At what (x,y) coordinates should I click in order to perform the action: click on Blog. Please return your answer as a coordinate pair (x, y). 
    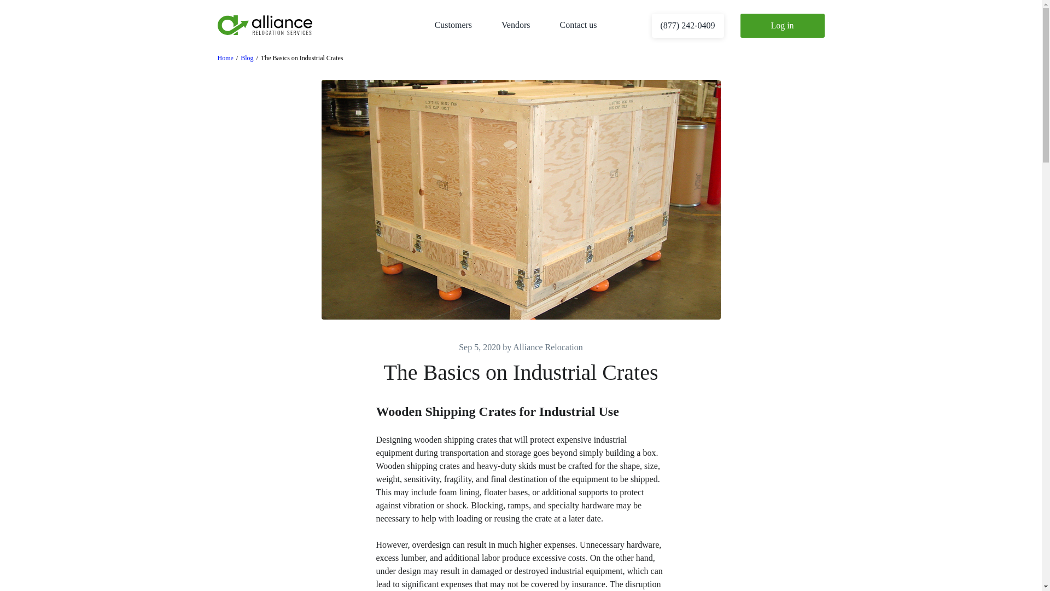
    Looking at the image, I should click on (246, 58).